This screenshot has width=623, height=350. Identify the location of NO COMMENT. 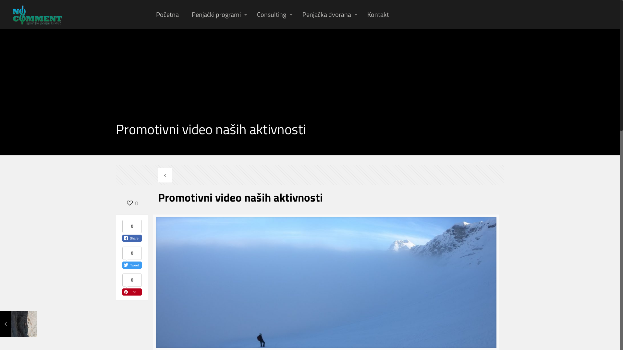
(37, 15).